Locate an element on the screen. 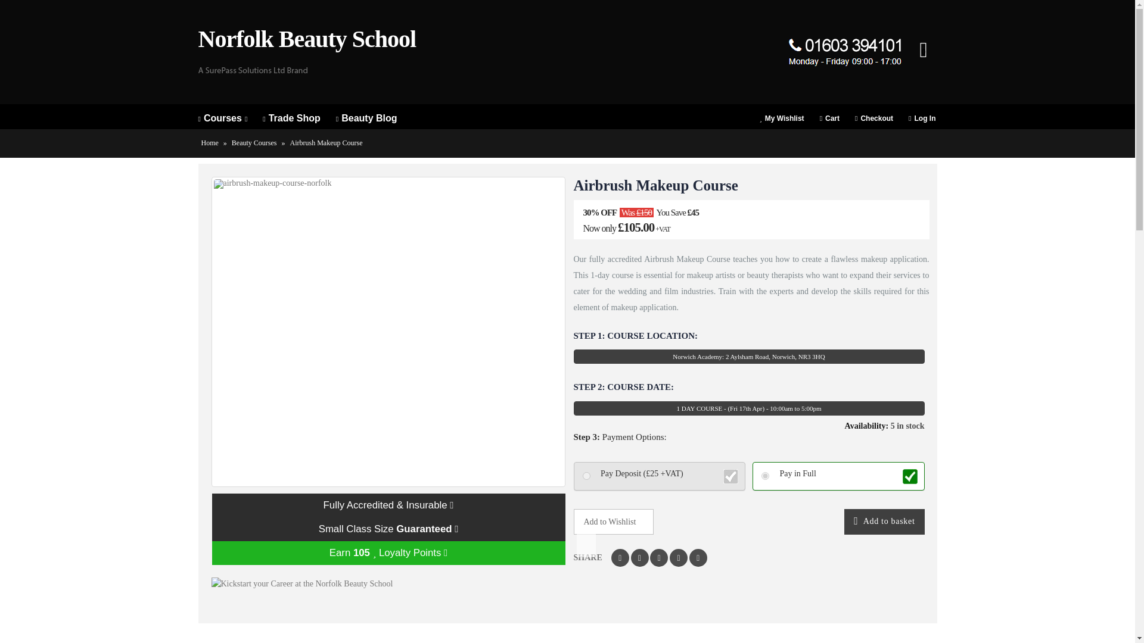  Norfolk Beauty School is located at coordinates (307, 52).